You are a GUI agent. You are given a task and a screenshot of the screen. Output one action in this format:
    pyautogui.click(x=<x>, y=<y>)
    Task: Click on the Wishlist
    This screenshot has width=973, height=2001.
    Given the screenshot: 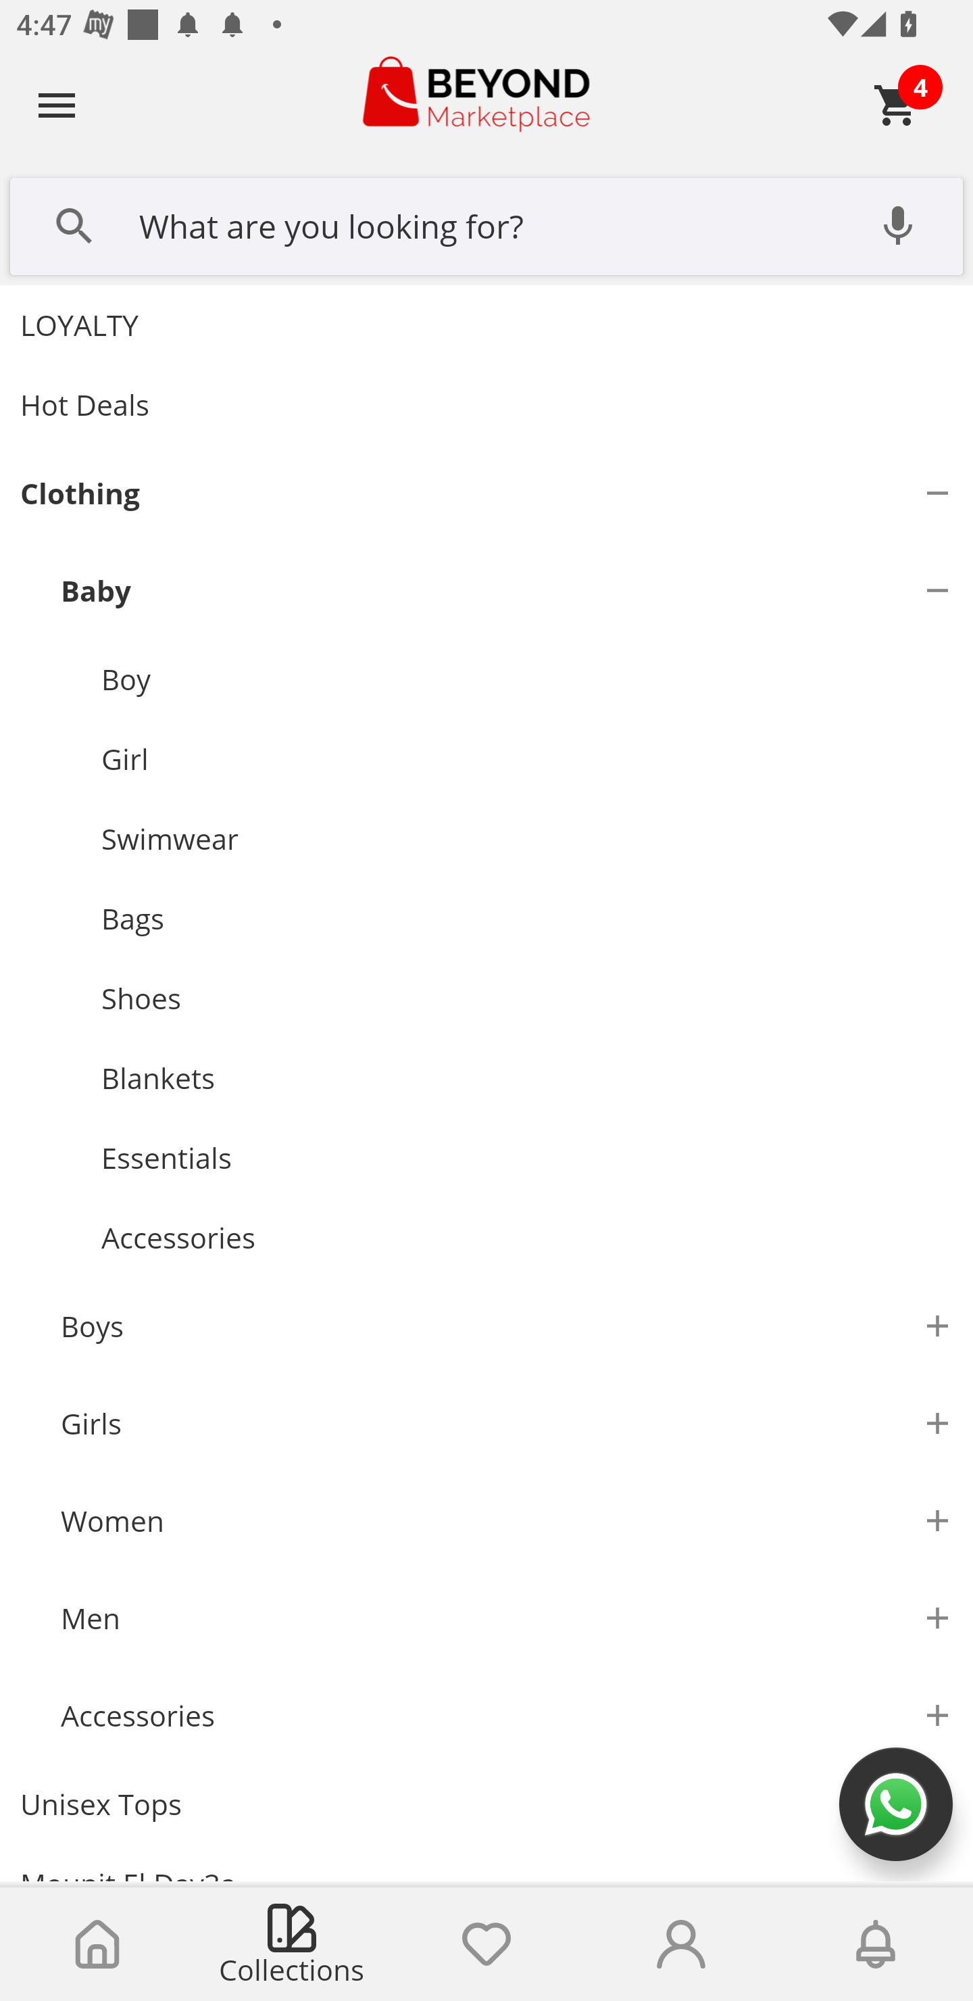 What is the action you would take?
    pyautogui.click(x=487, y=1944)
    